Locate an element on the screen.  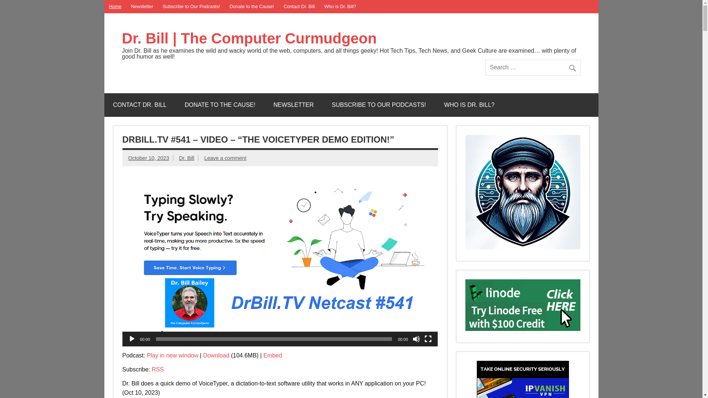
Home is located at coordinates (115, 7).